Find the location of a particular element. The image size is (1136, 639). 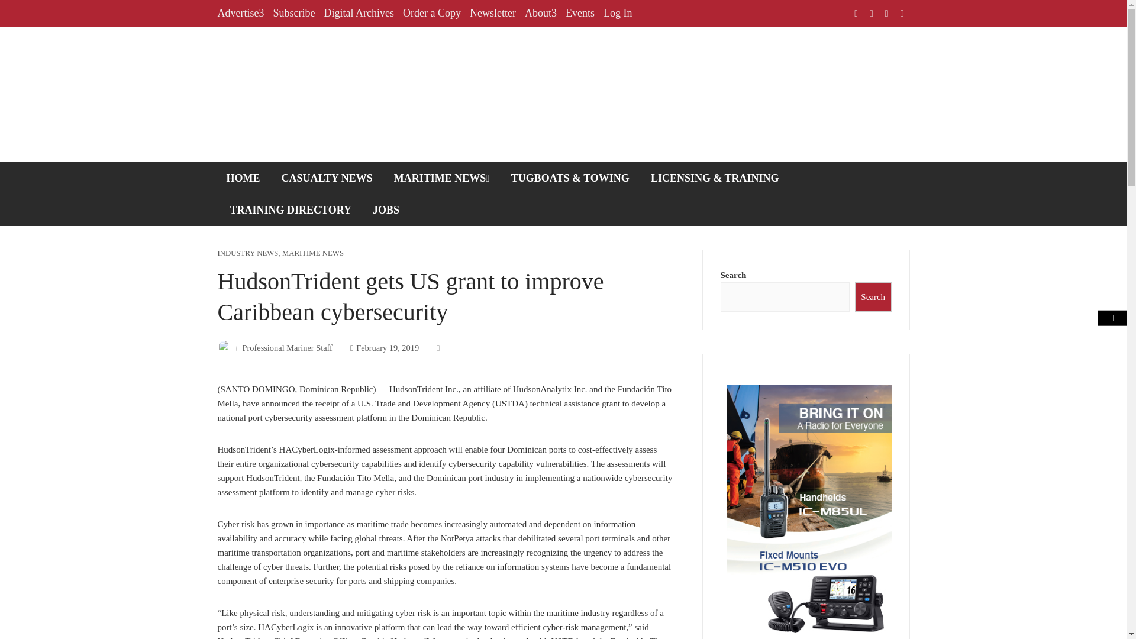

Newsletter is located at coordinates (492, 13).